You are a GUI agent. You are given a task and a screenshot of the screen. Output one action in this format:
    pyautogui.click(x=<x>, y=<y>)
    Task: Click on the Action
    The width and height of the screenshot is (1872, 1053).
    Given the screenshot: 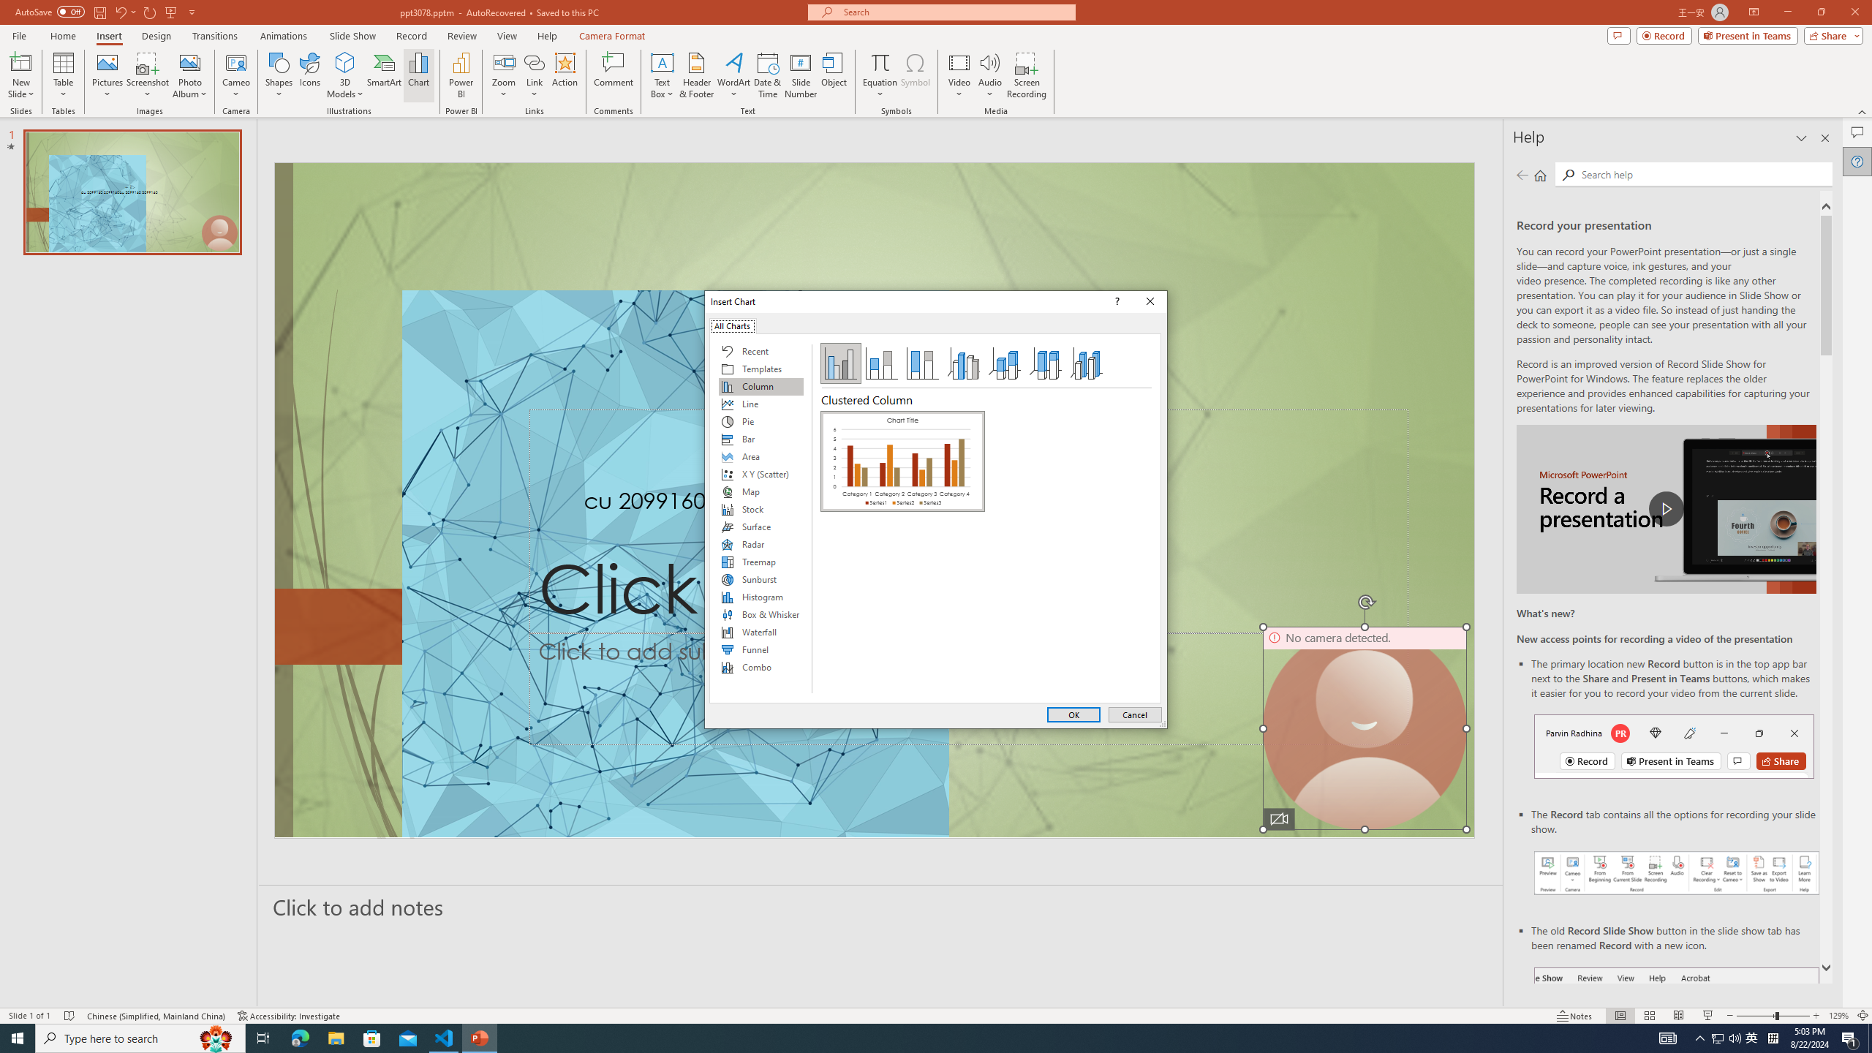 What is the action you would take?
    pyautogui.click(x=565, y=75)
    